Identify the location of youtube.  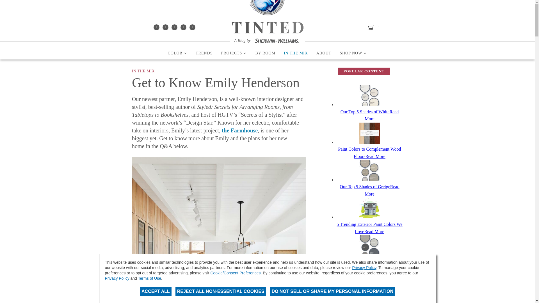
(192, 27).